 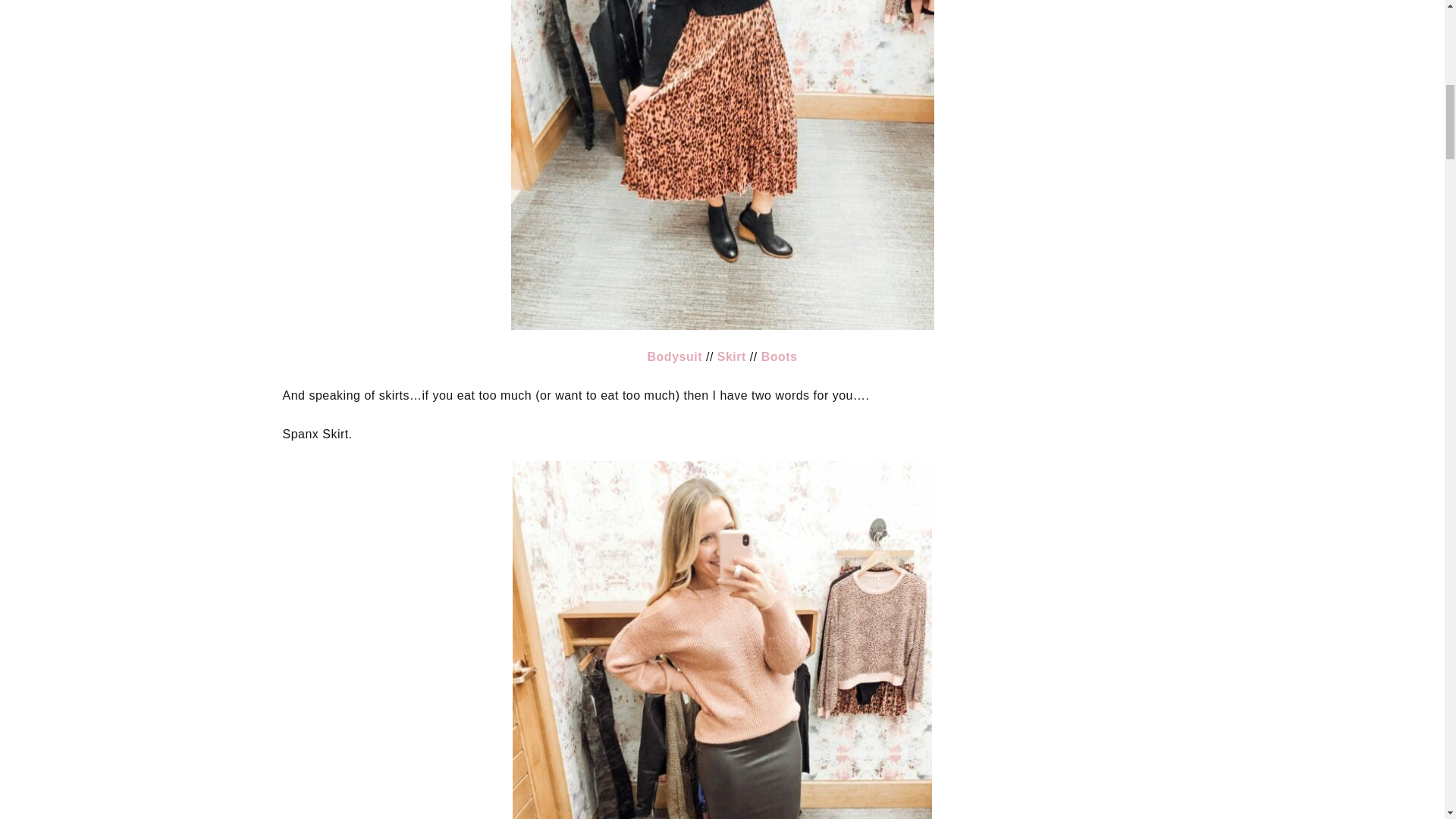 I want to click on Bodysuit, so click(x=675, y=356).